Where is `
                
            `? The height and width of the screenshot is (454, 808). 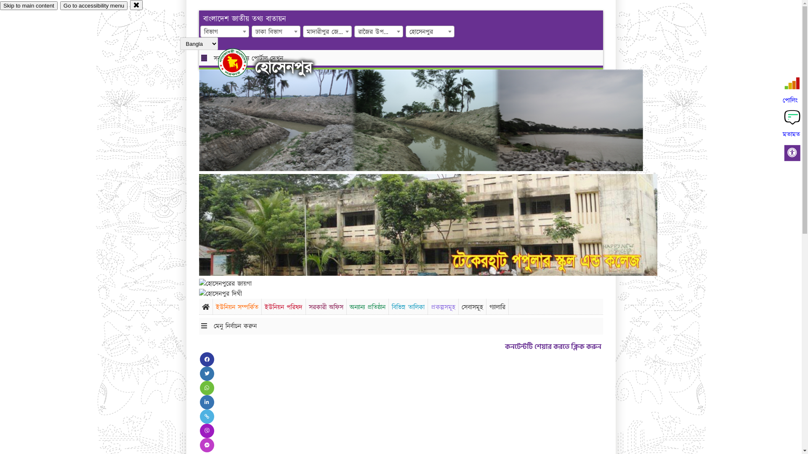

                
             is located at coordinates (240, 63).